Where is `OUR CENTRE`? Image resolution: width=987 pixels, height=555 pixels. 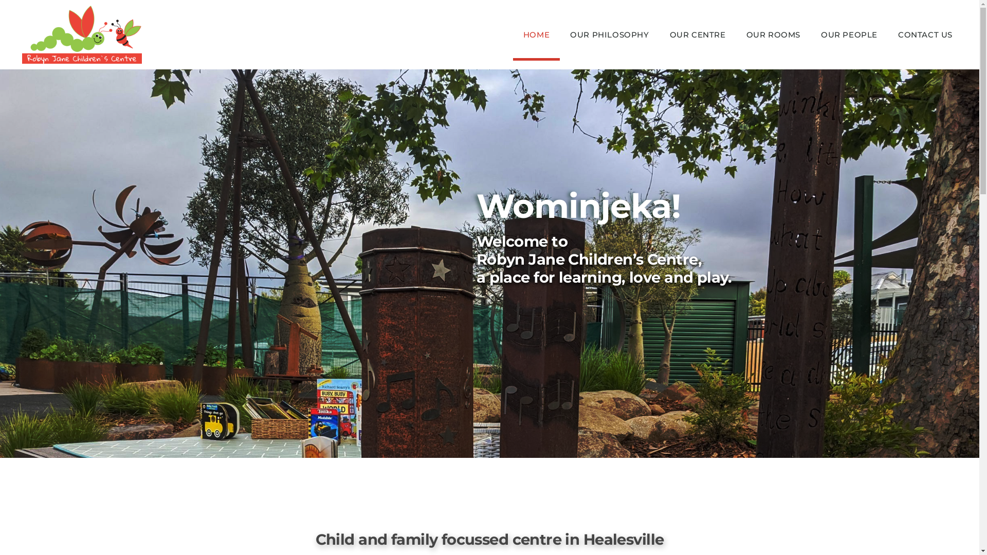
OUR CENTRE is located at coordinates (698, 35).